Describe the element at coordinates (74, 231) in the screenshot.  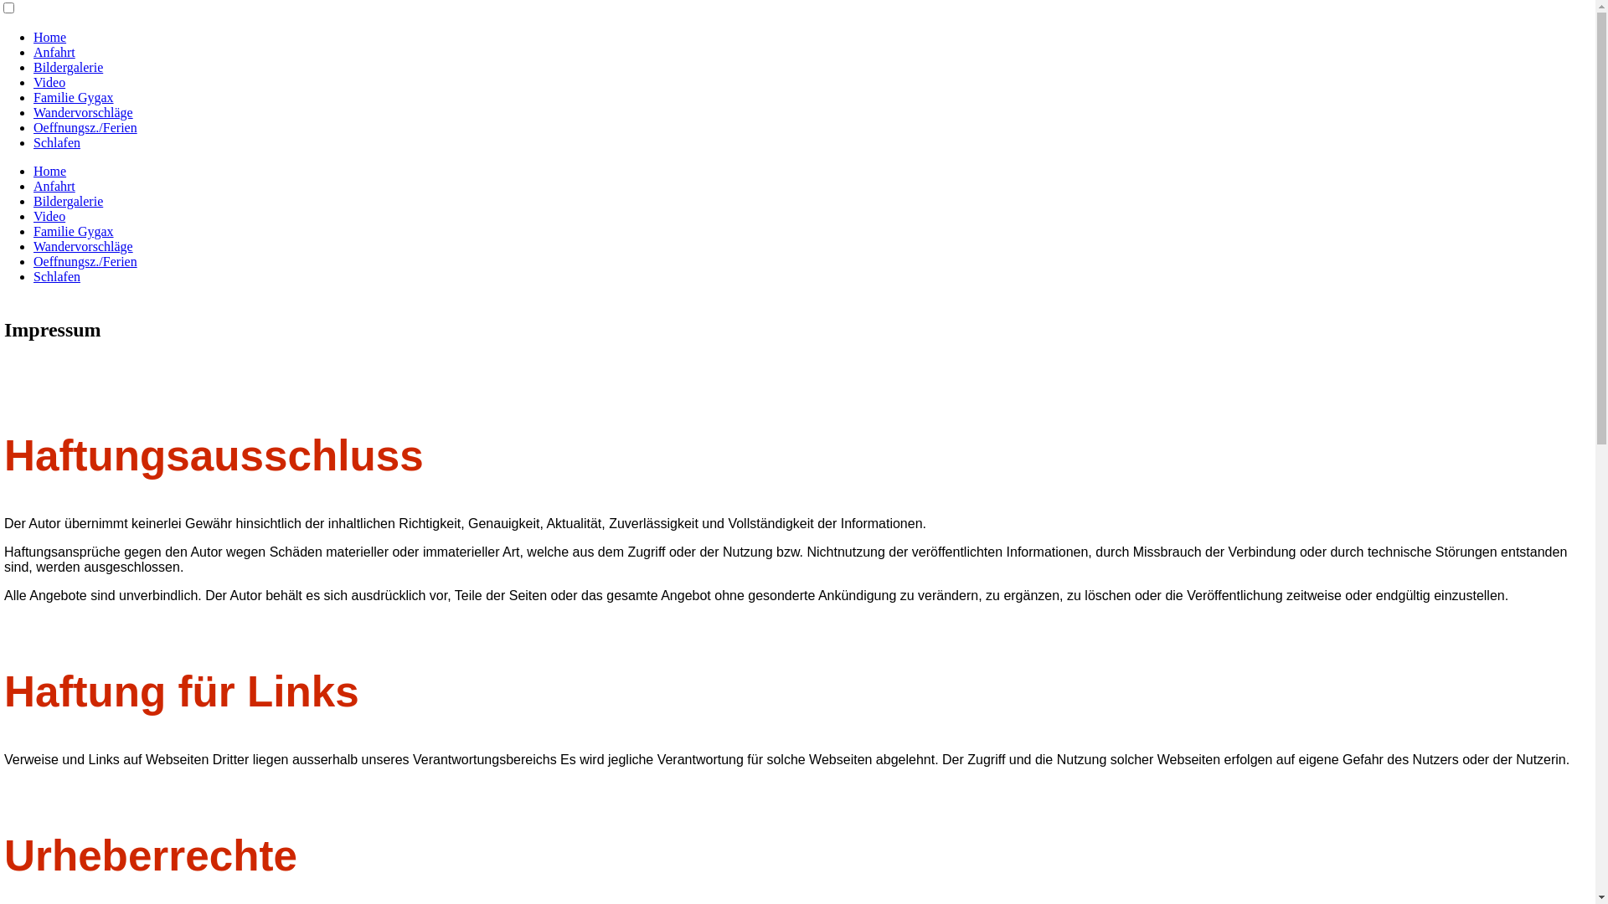
I see `Familie Gygax` at that location.